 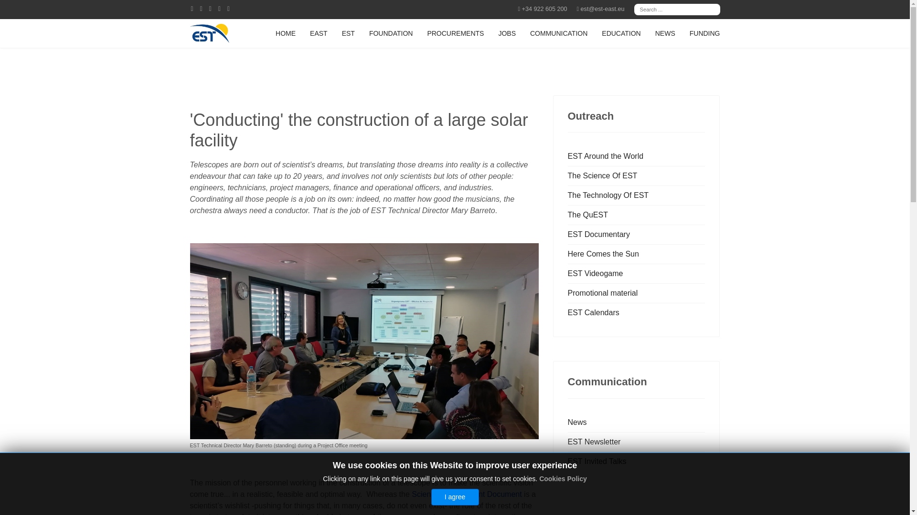 I want to click on EAST, so click(x=318, y=33).